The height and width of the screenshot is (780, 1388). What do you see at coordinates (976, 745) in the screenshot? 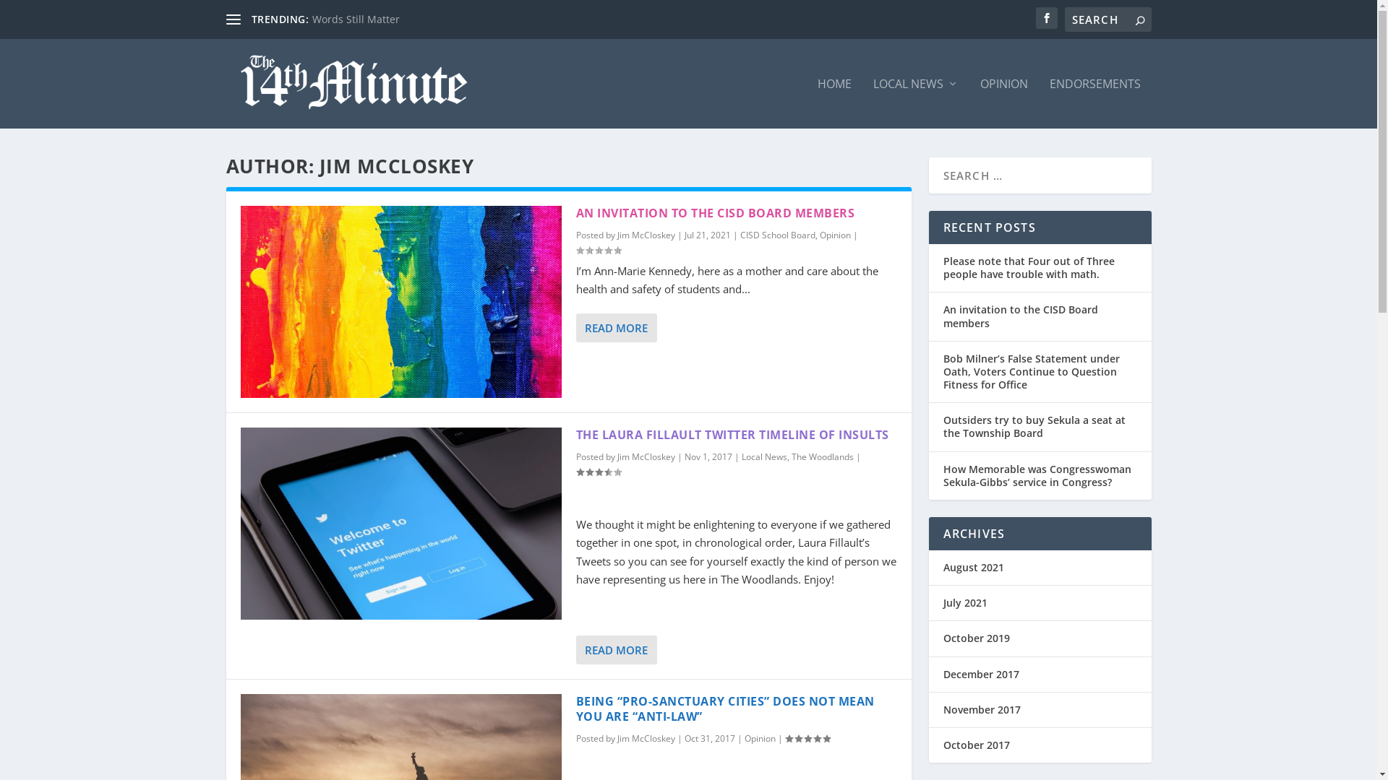
I see `October 2017` at bounding box center [976, 745].